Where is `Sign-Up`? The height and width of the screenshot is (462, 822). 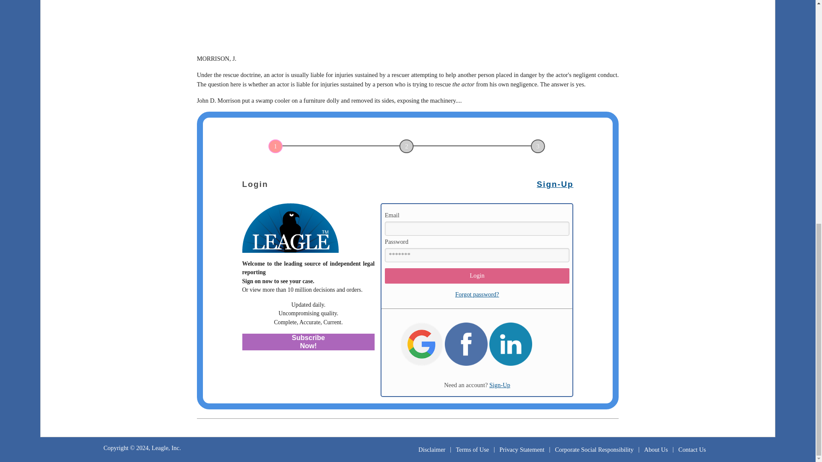 Sign-Up is located at coordinates (555, 184).